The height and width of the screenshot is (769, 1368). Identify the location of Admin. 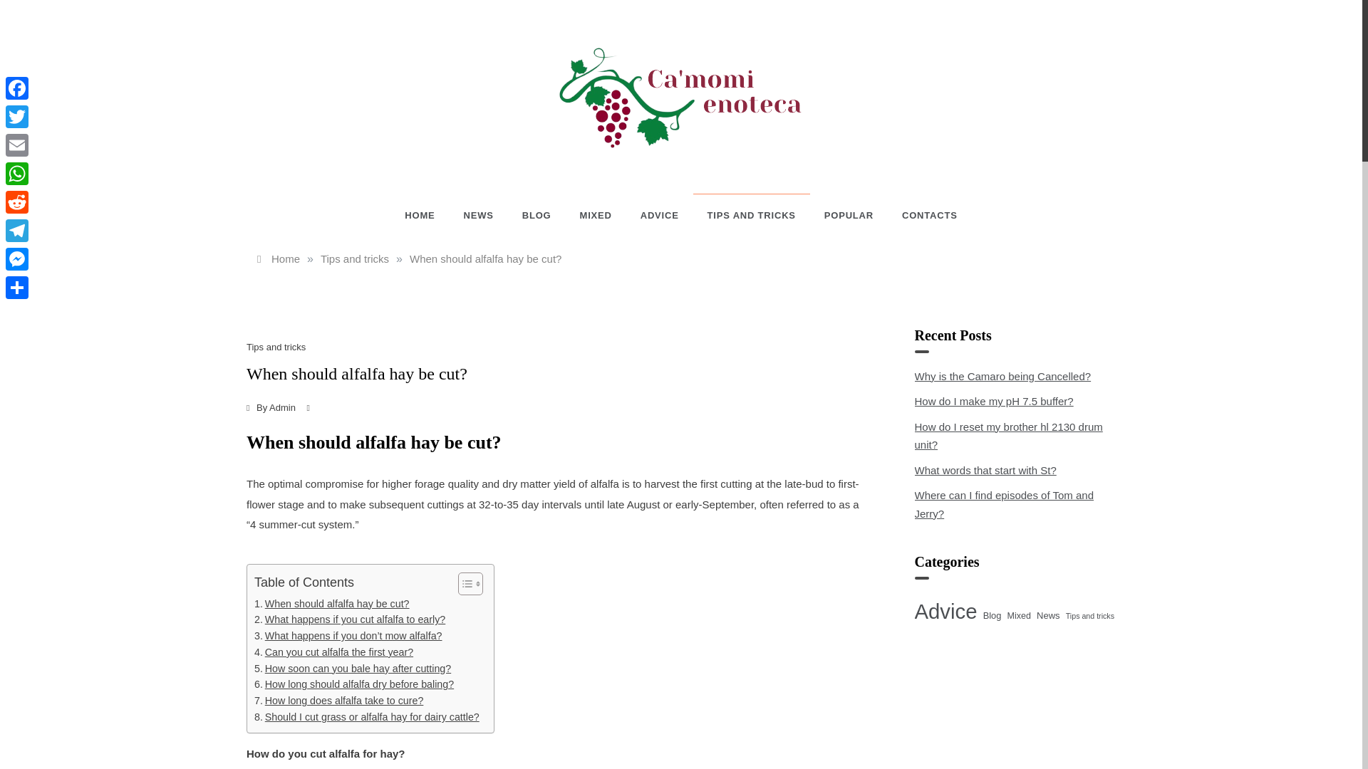
(282, 406).